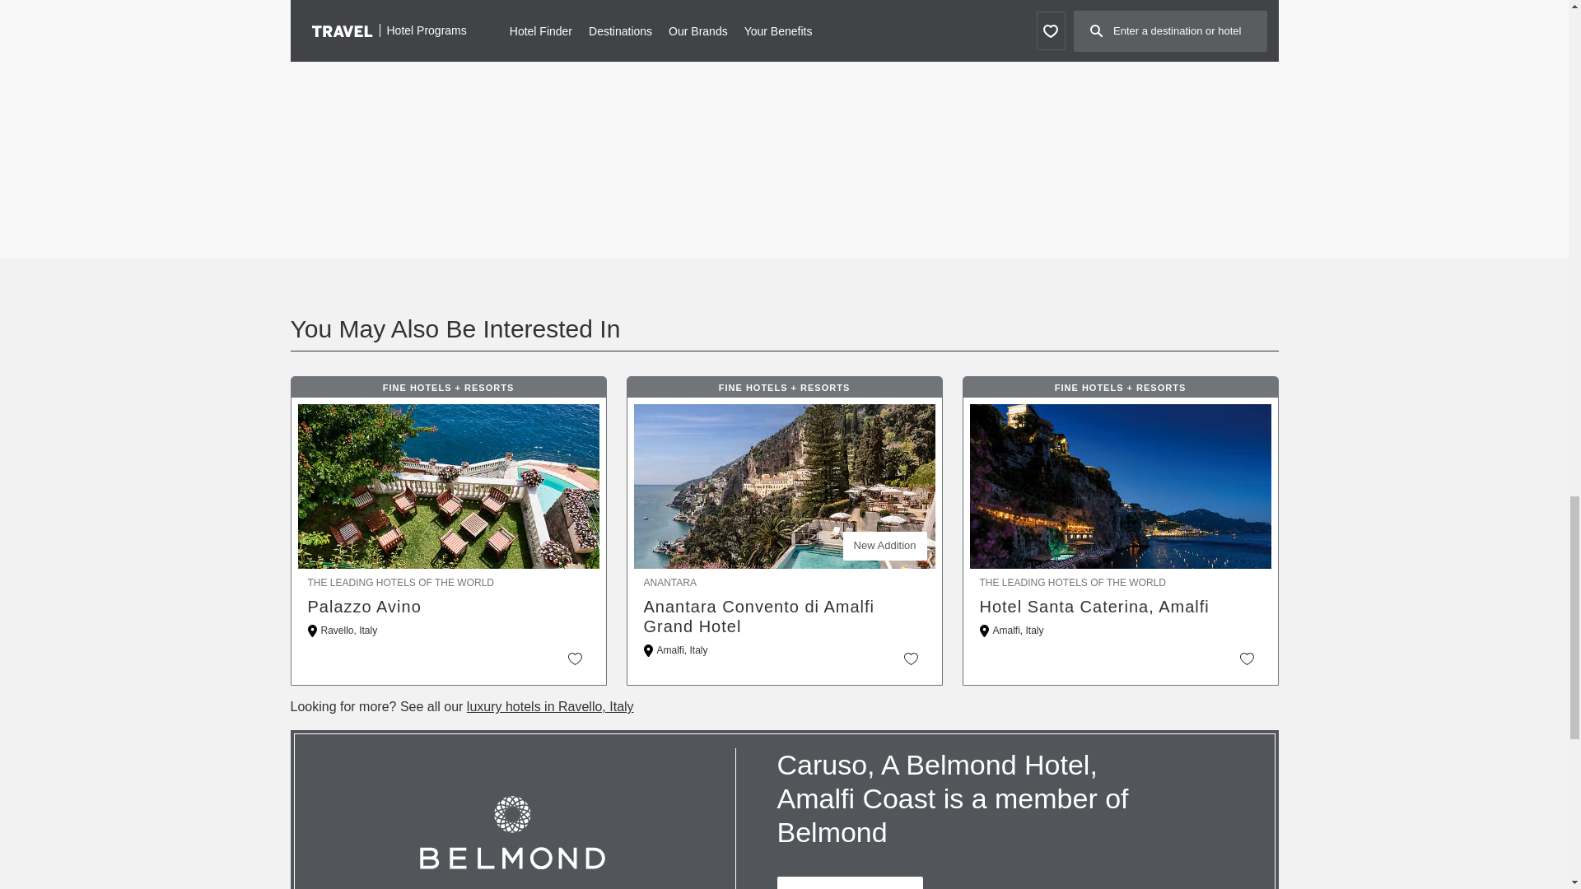  I want to click on Anantara Convento di Amalfi Grand Hotel, so click(784, 616).